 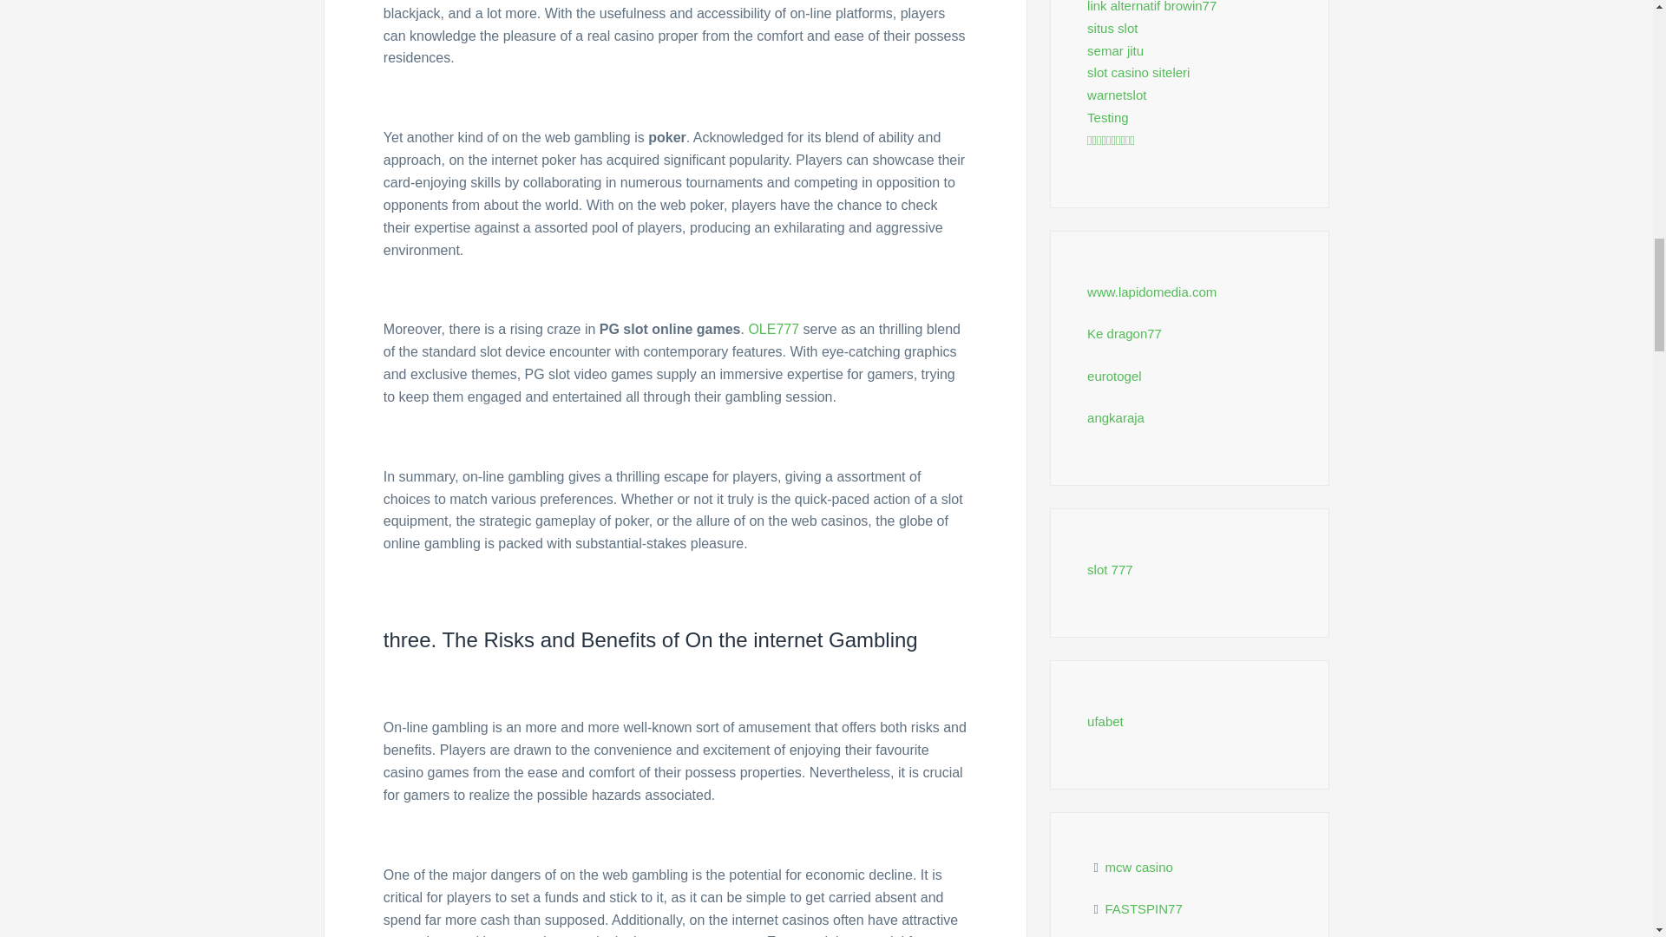 I want to click on link alternatif browin77, so click(x=1151, y=7).